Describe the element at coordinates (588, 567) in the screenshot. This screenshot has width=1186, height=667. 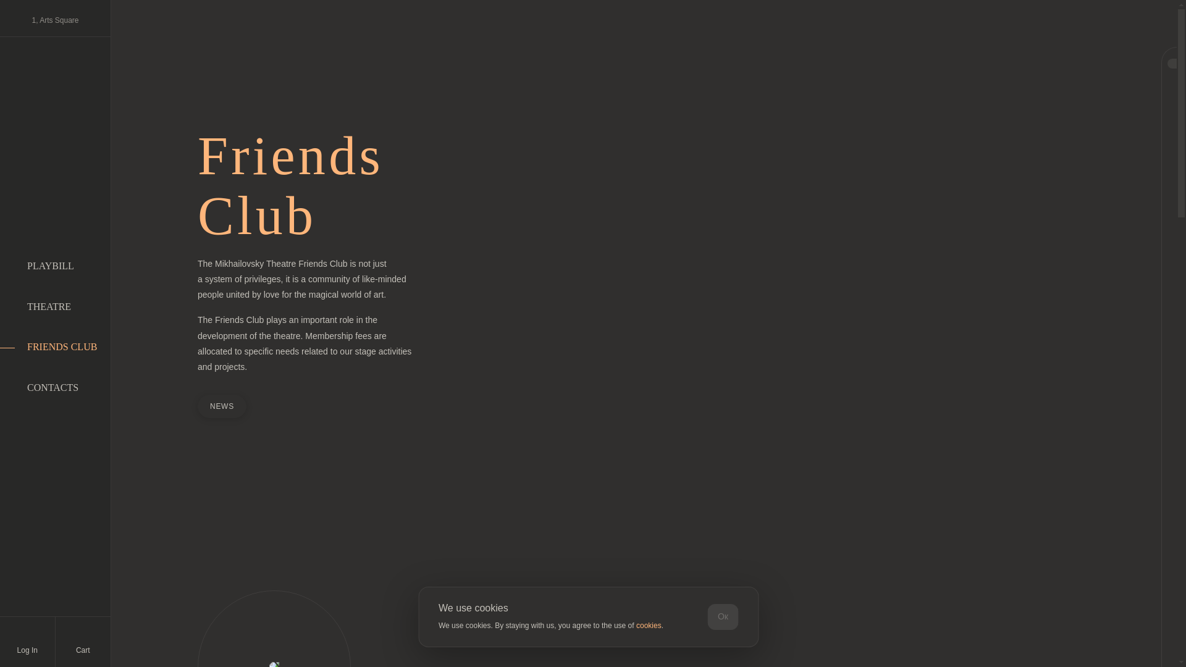
I see `Send` at that location.